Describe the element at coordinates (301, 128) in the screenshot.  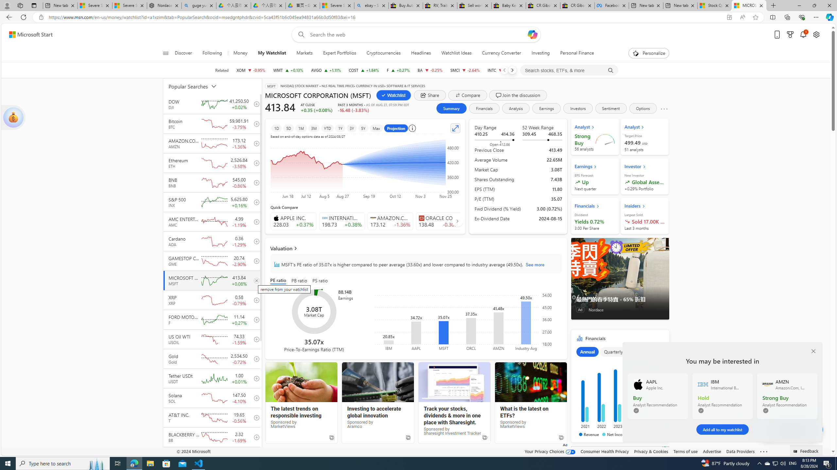
I see `1M` at that location.